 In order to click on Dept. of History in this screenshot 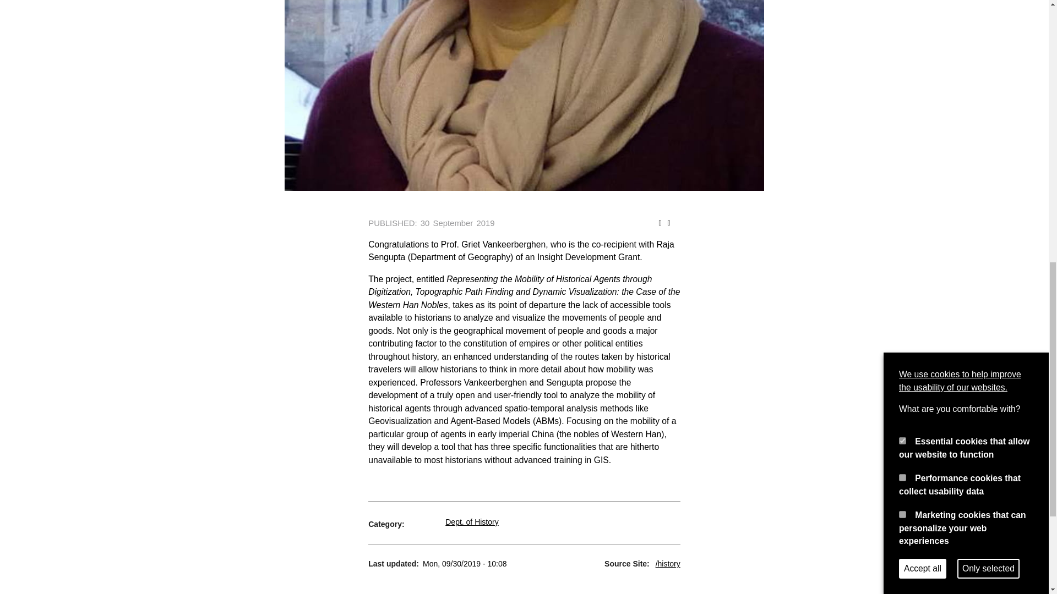, I will do `click(471, 521)`.